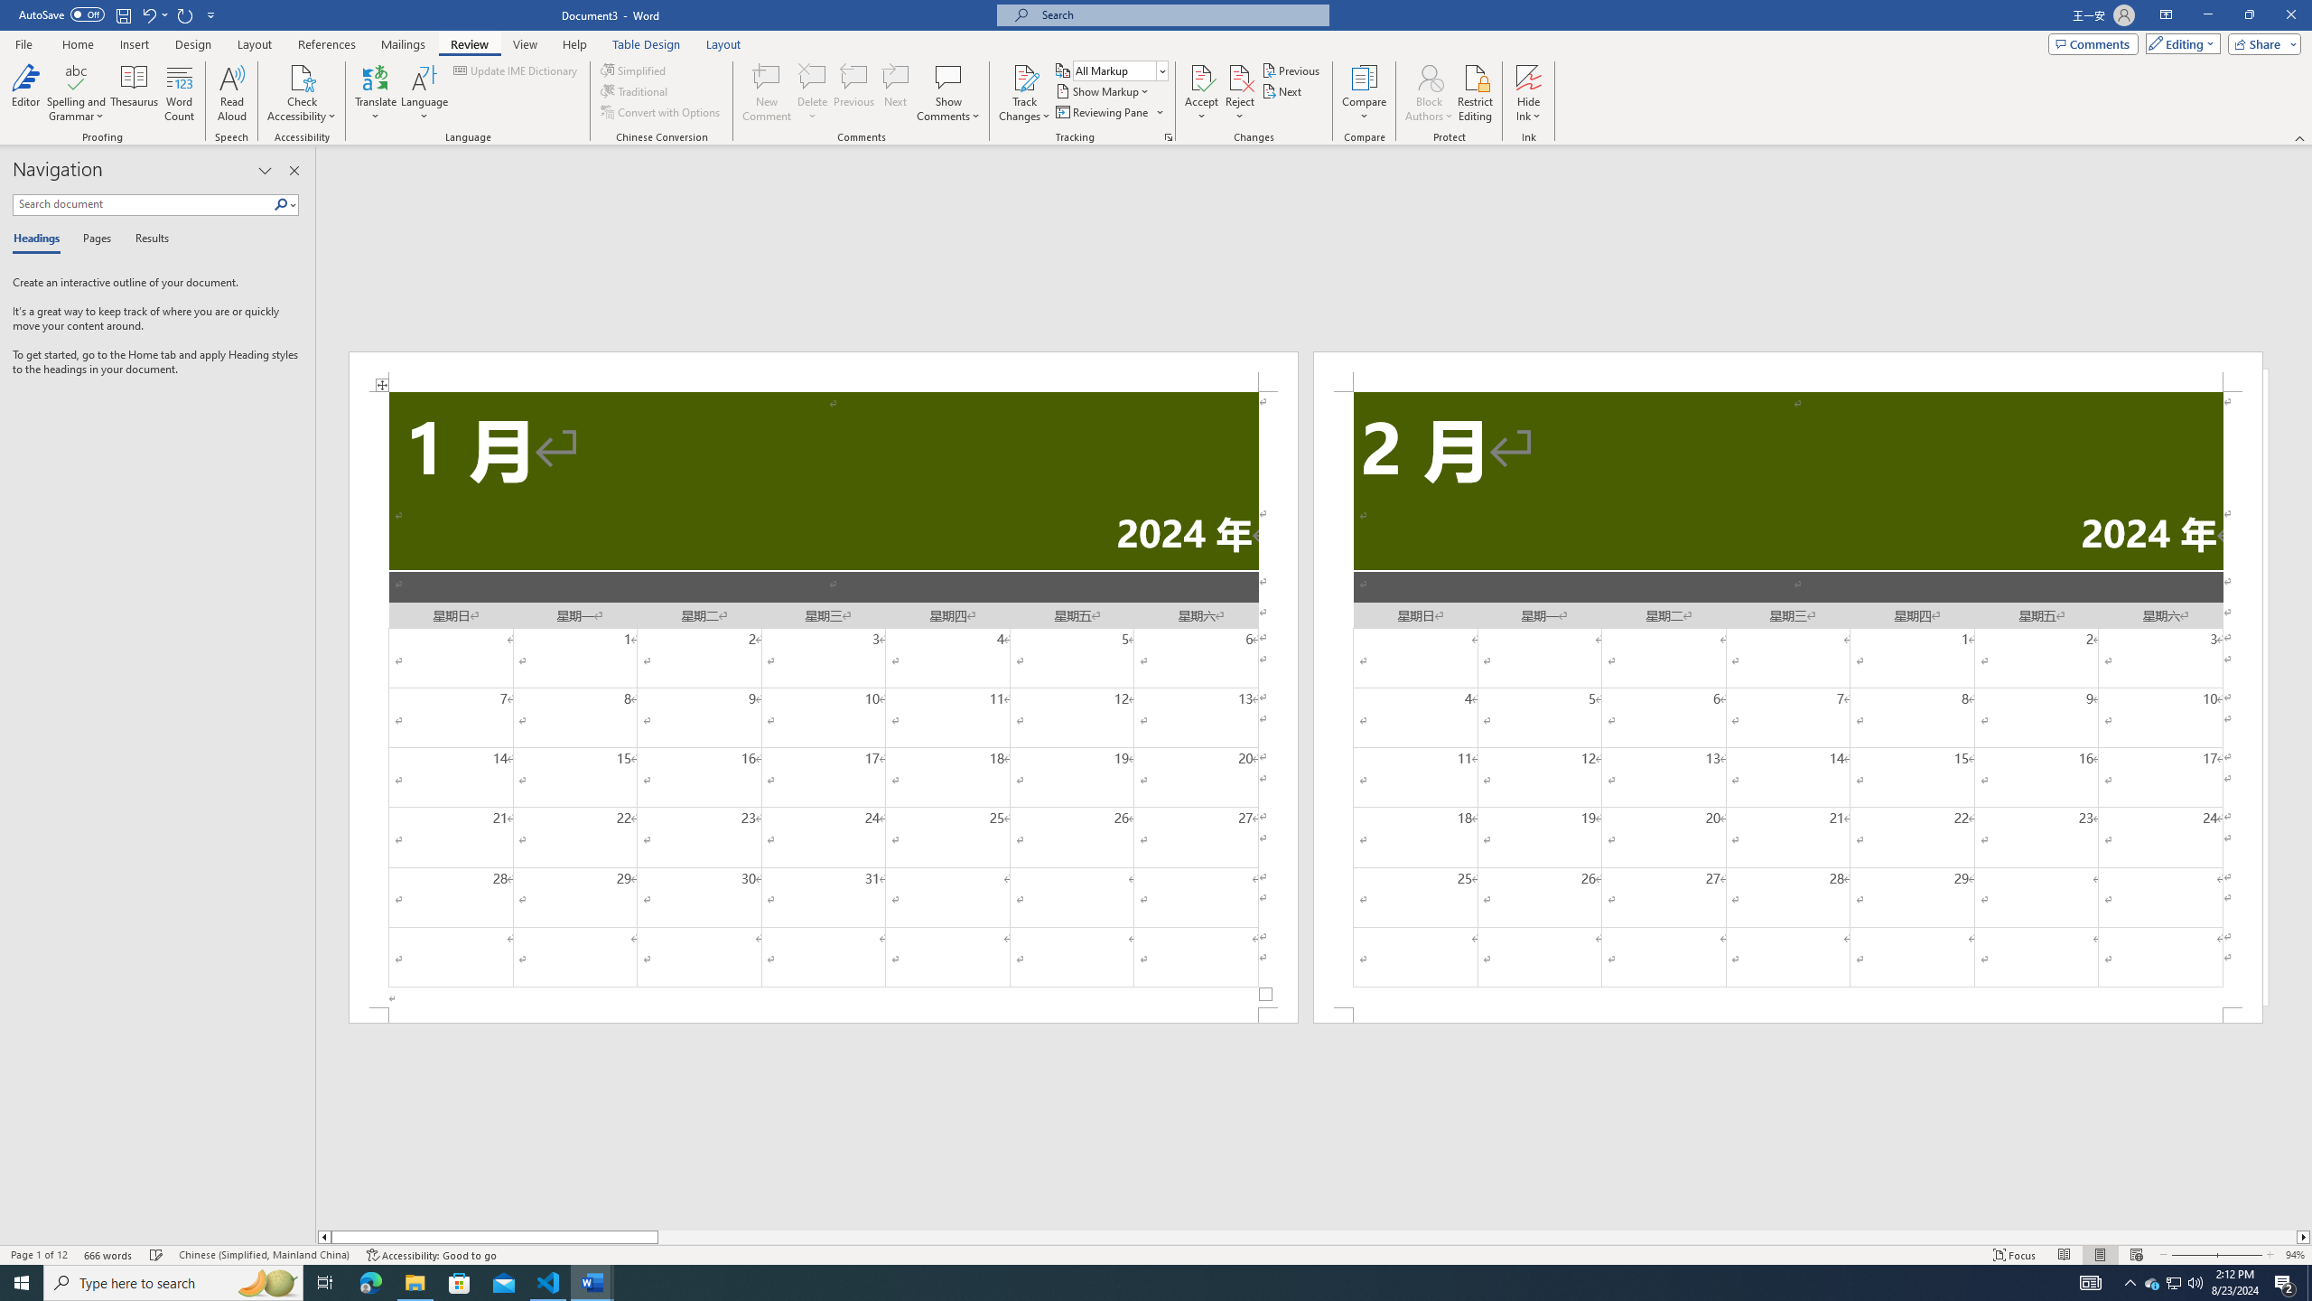 This screenshot has height=1301, width=2312. I want to click on Block Authors, so click(1429, 93).